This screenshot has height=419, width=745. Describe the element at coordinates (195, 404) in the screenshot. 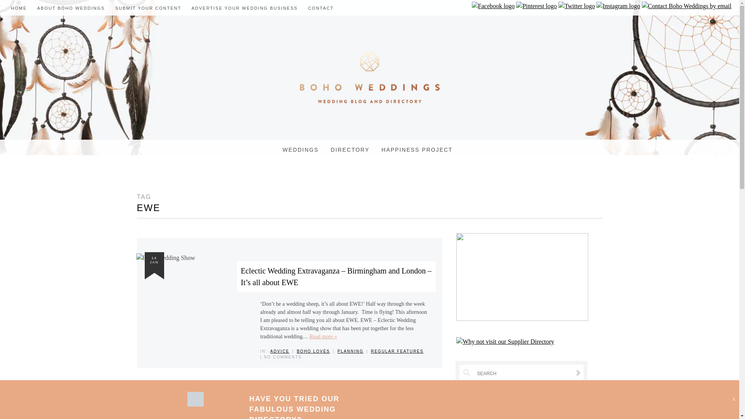

I see `Have you tried our fabulous wedding directory?` at that location.